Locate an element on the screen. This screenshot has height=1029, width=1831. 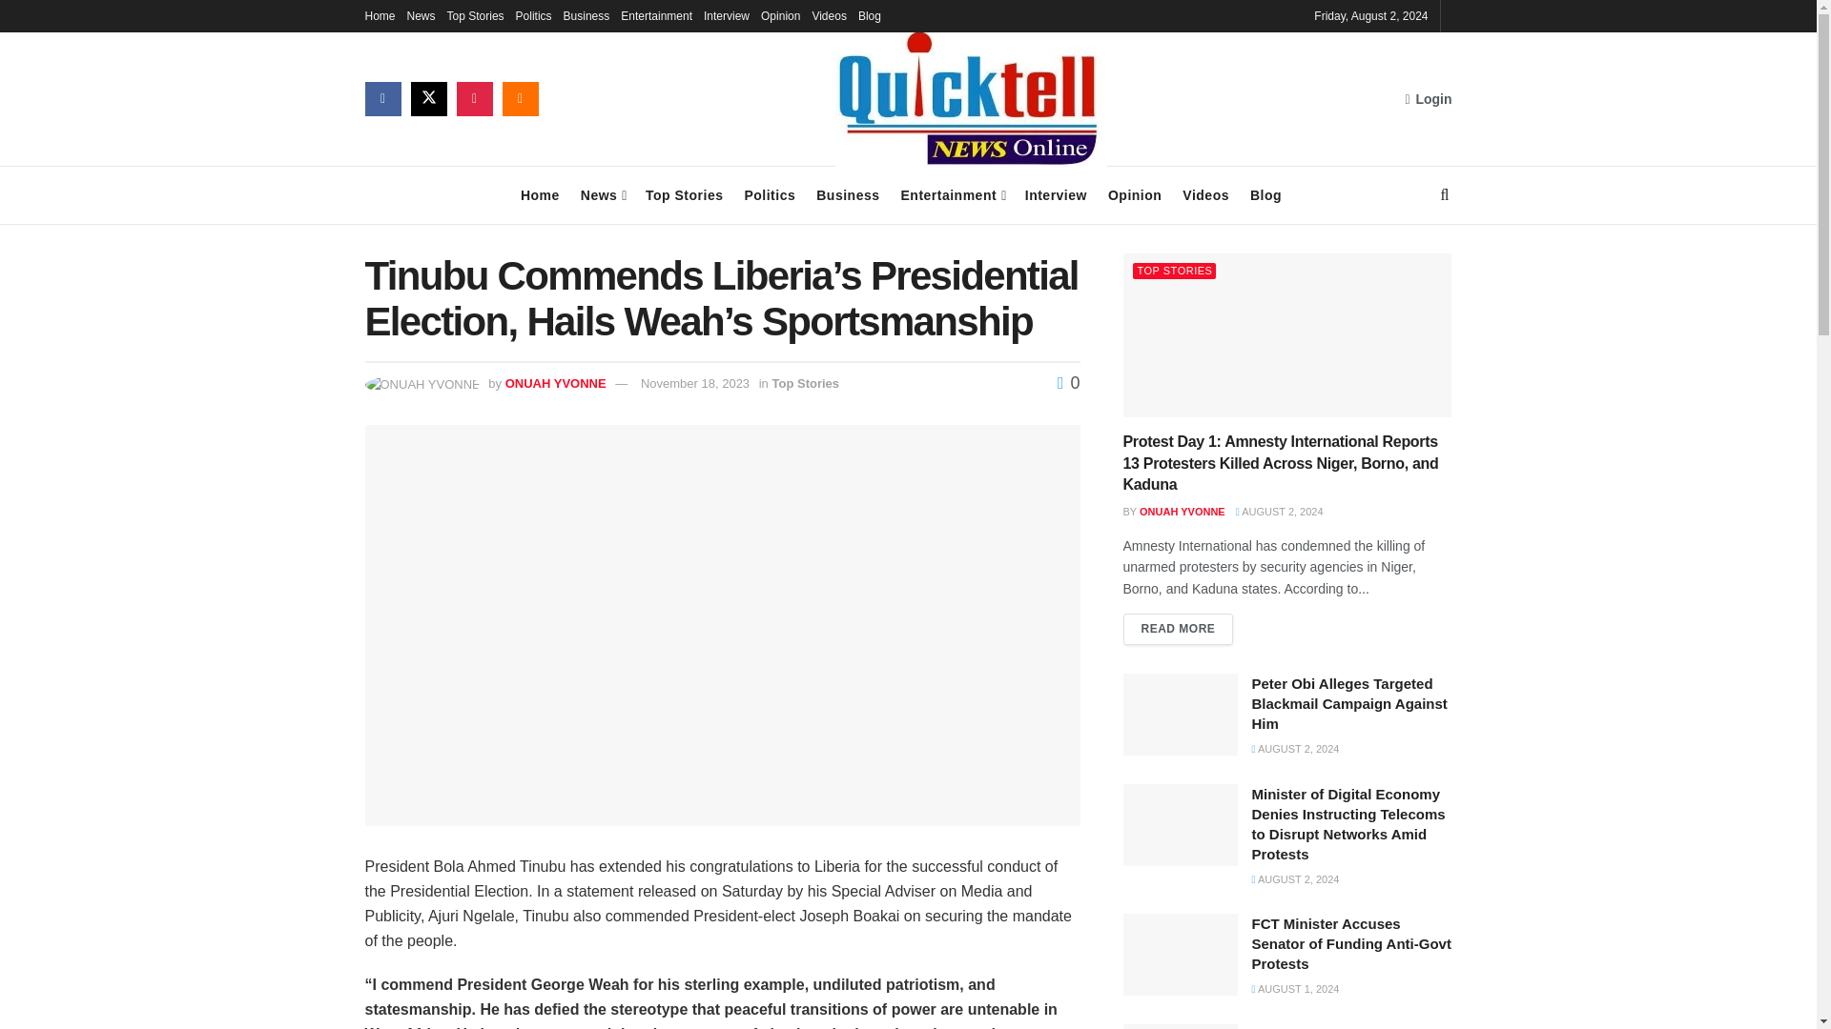
Login is located at coordinates (1428, 98).